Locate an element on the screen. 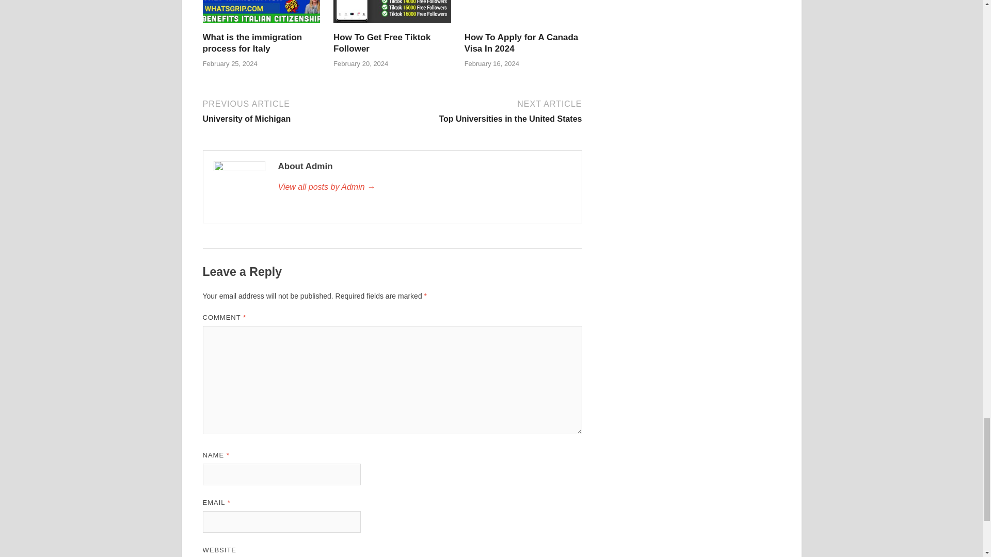  What is the immigration process for Italy is located at coordinates (252, 42).